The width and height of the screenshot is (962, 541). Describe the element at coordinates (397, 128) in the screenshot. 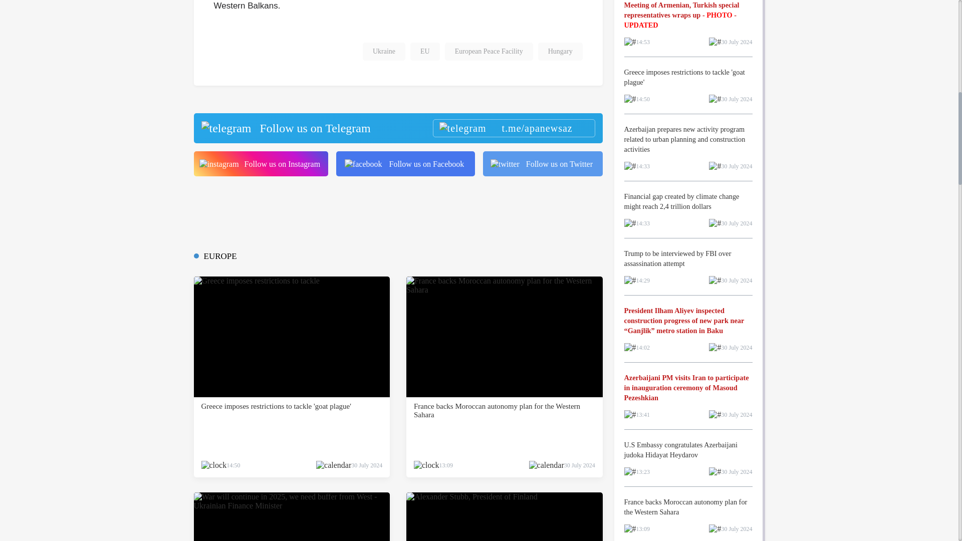

I see `Follow us on Telegram` at that location.